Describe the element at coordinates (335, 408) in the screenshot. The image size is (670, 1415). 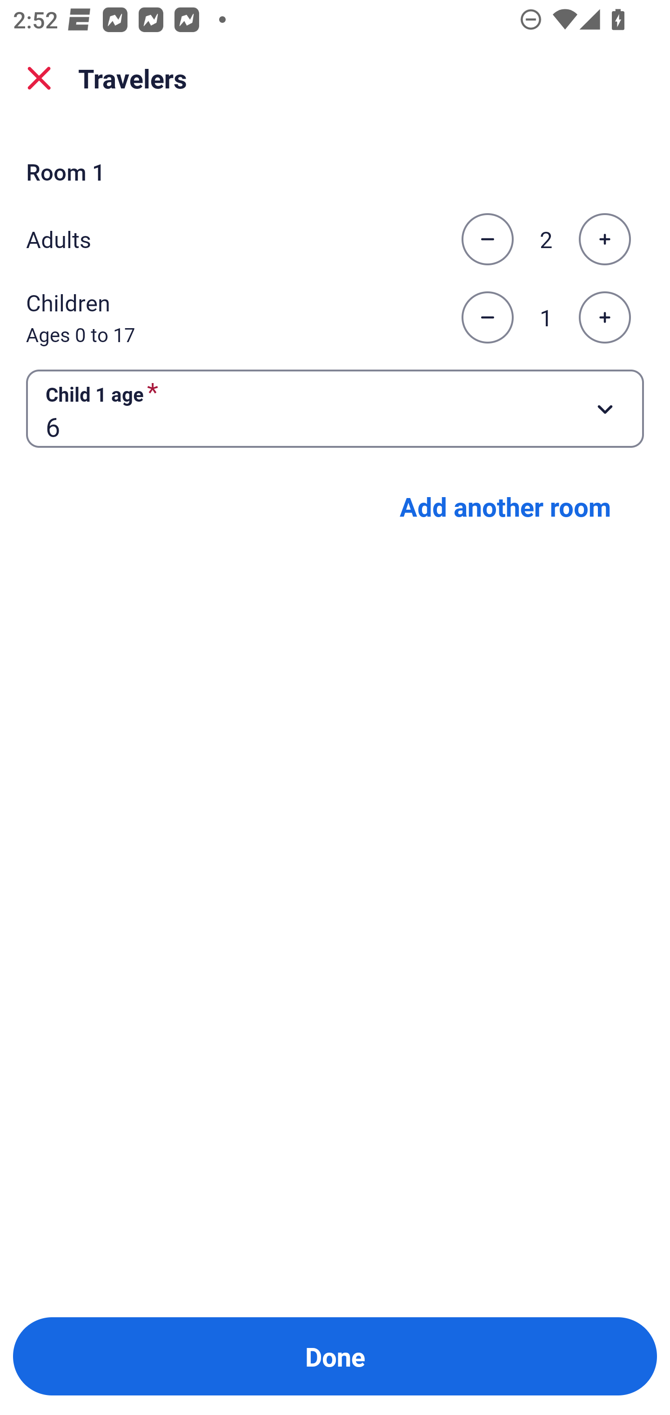
I see `Child 1 age required Button 6` at that location.